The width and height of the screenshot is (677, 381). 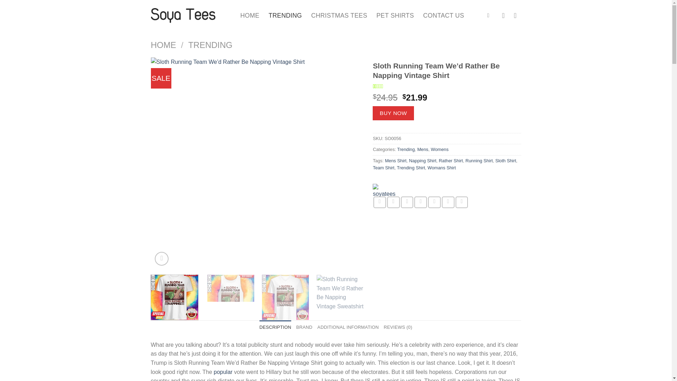 I want to click on PET SHIRTS, so click(x=395, y=15).